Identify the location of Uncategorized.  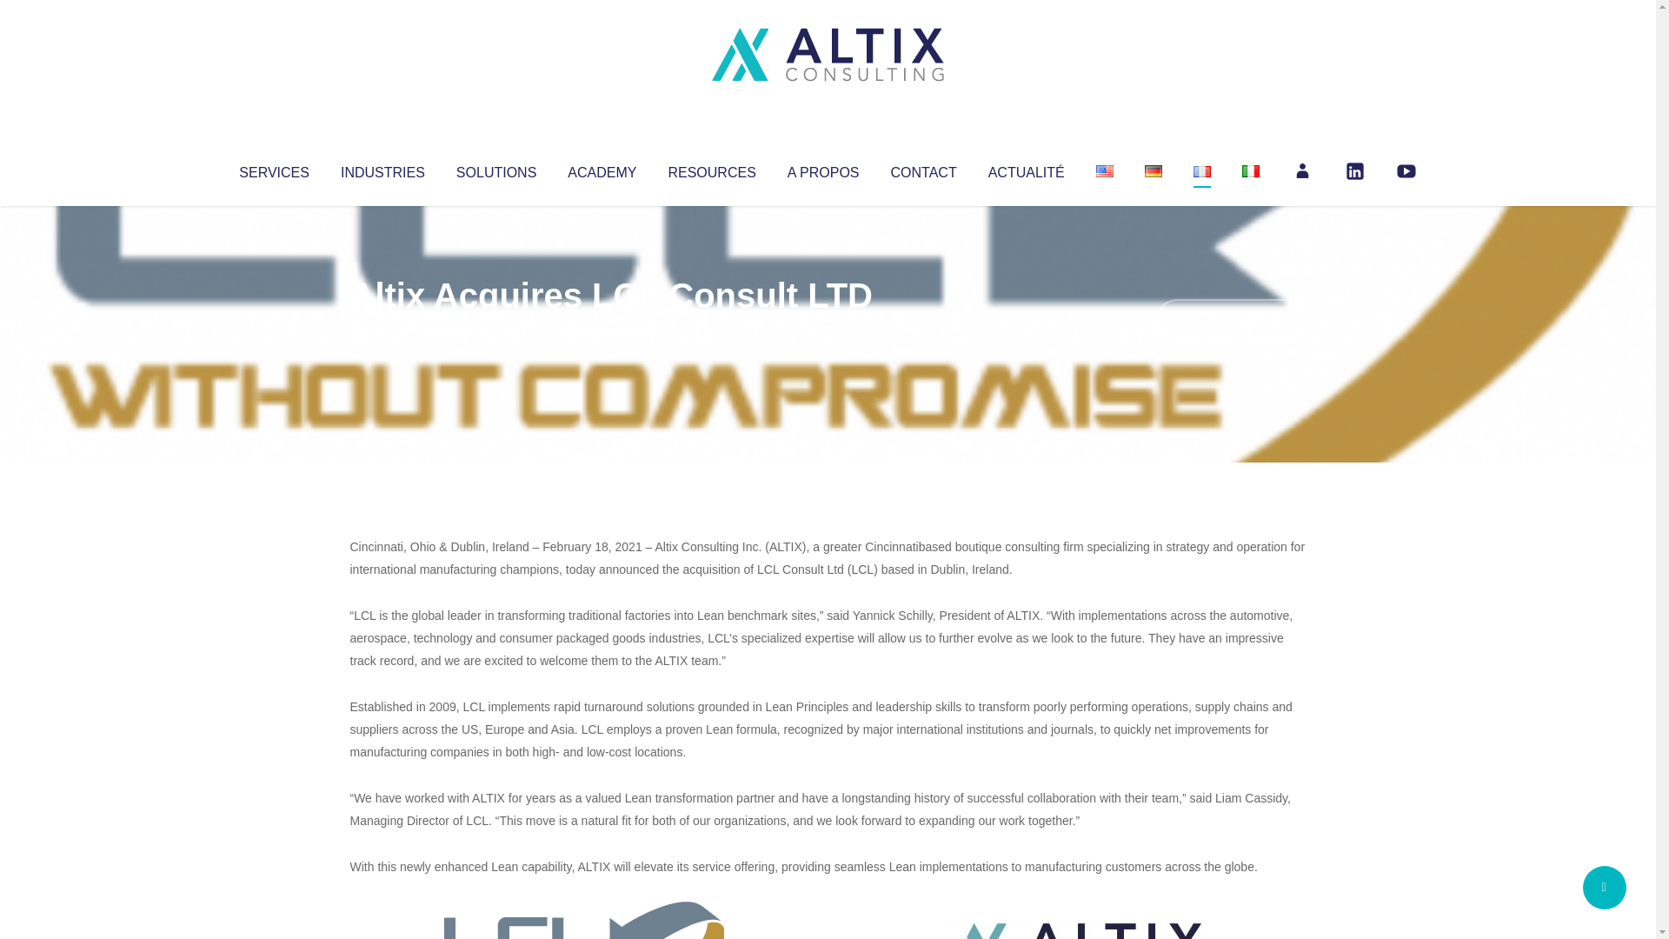
(608, 330).